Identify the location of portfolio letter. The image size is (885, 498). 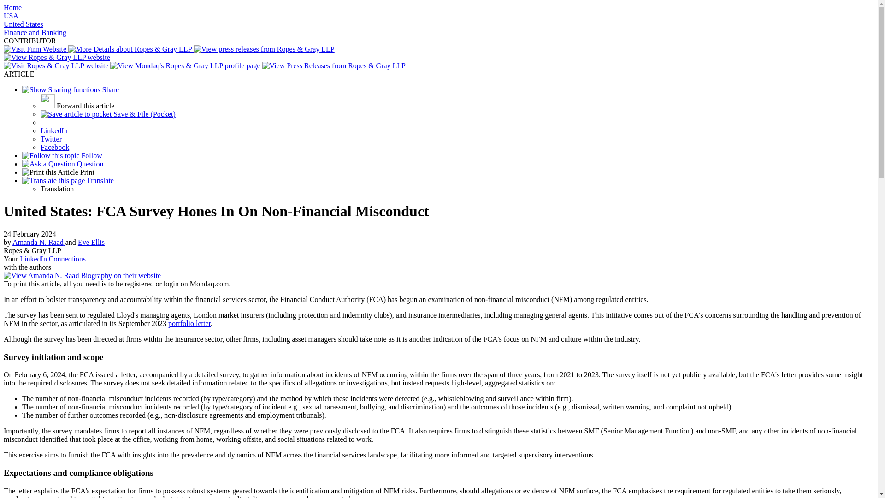
(189, 323).